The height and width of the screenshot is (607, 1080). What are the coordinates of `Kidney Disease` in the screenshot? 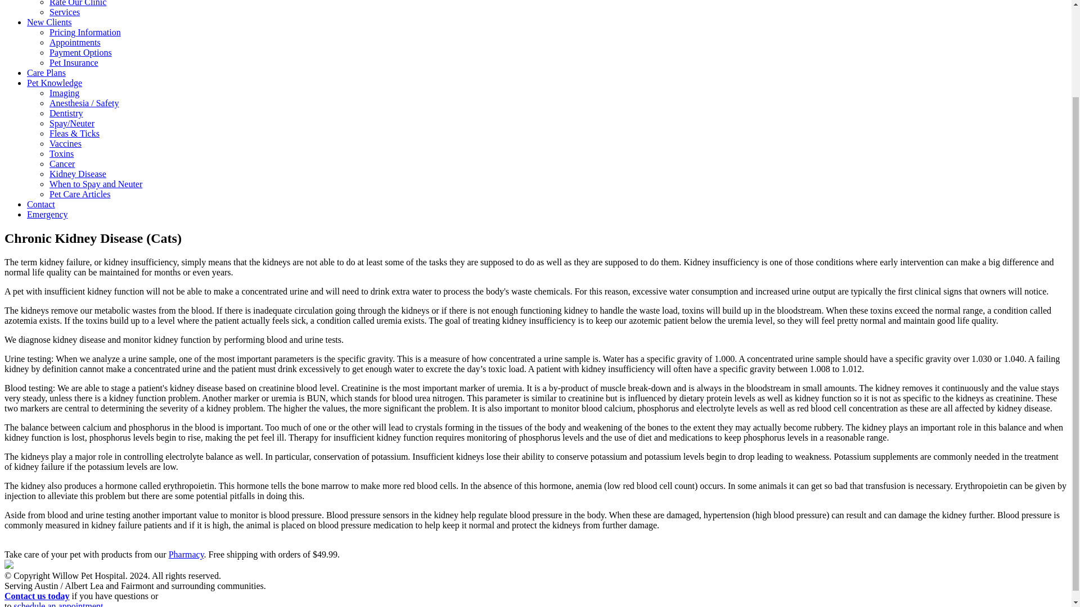 It's located at (78, 174).